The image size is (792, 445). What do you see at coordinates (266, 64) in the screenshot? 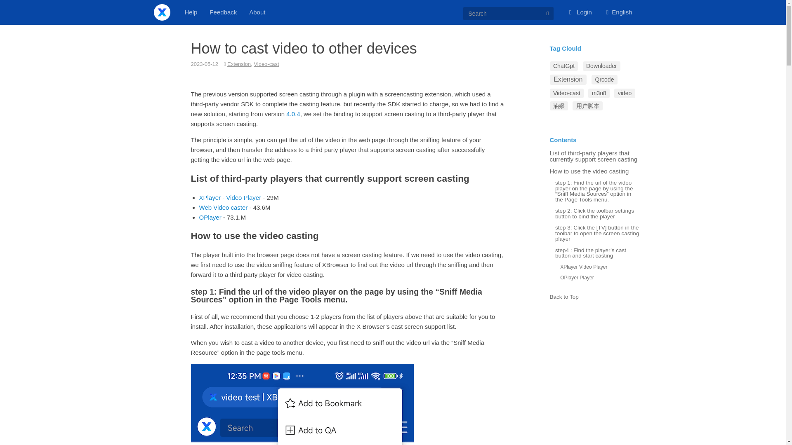
I see `Video-cast` at bounding box center [266, 64].